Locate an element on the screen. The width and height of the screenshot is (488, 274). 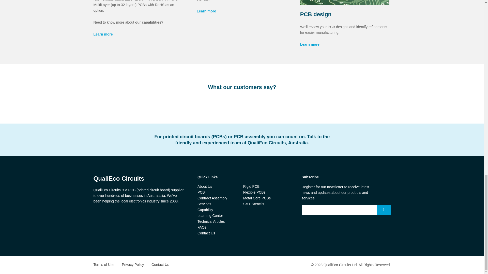
Learn more is located at coordinates (103, 34).